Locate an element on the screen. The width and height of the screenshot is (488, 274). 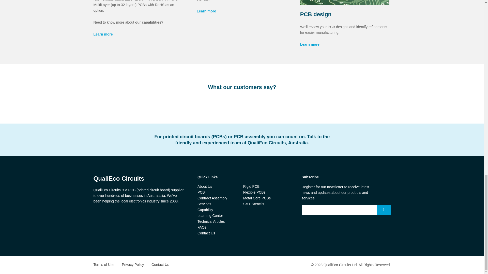
Learn more is located at coordinates (103, 34).